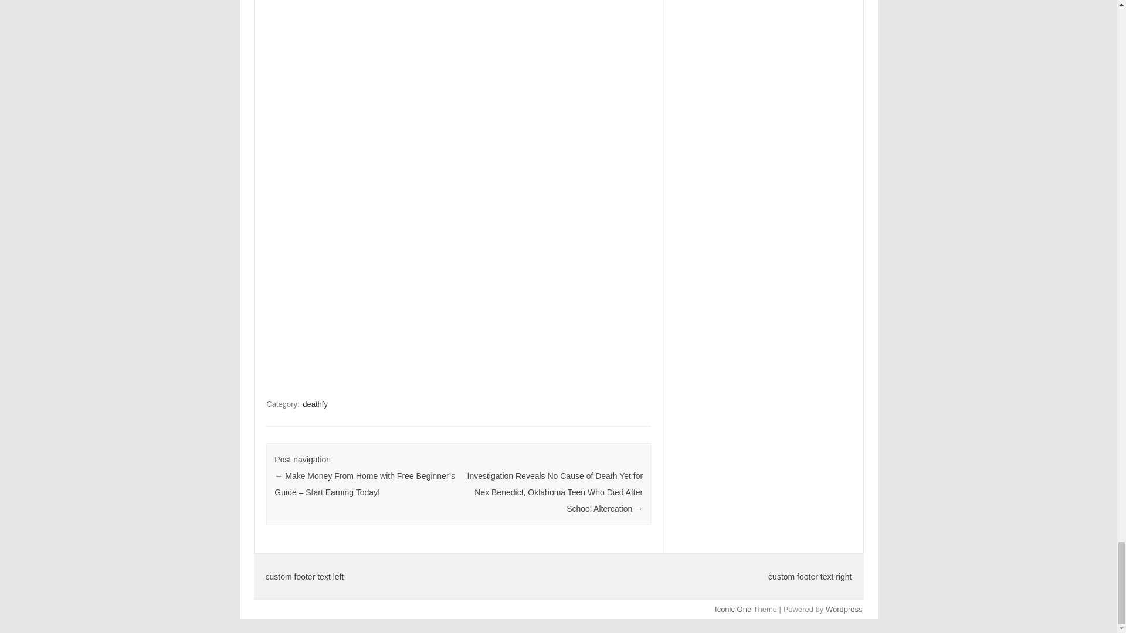  What do you see at coordinates (315, 404) in the screenshot?
I see `deathfy` at bounding box center [315, 404].